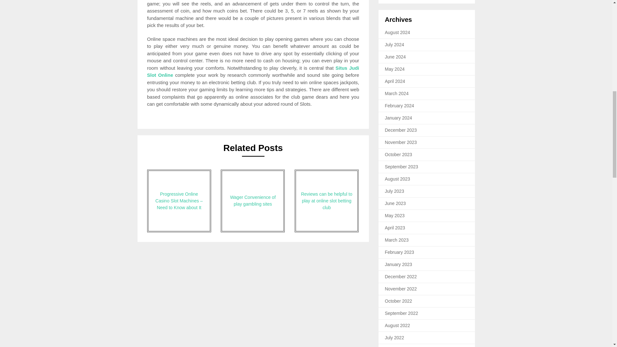 This screenshot has width=617, height=347. Describe the element at coordinates (398, 264) in the screenshot. I see `January 2023` at that location.